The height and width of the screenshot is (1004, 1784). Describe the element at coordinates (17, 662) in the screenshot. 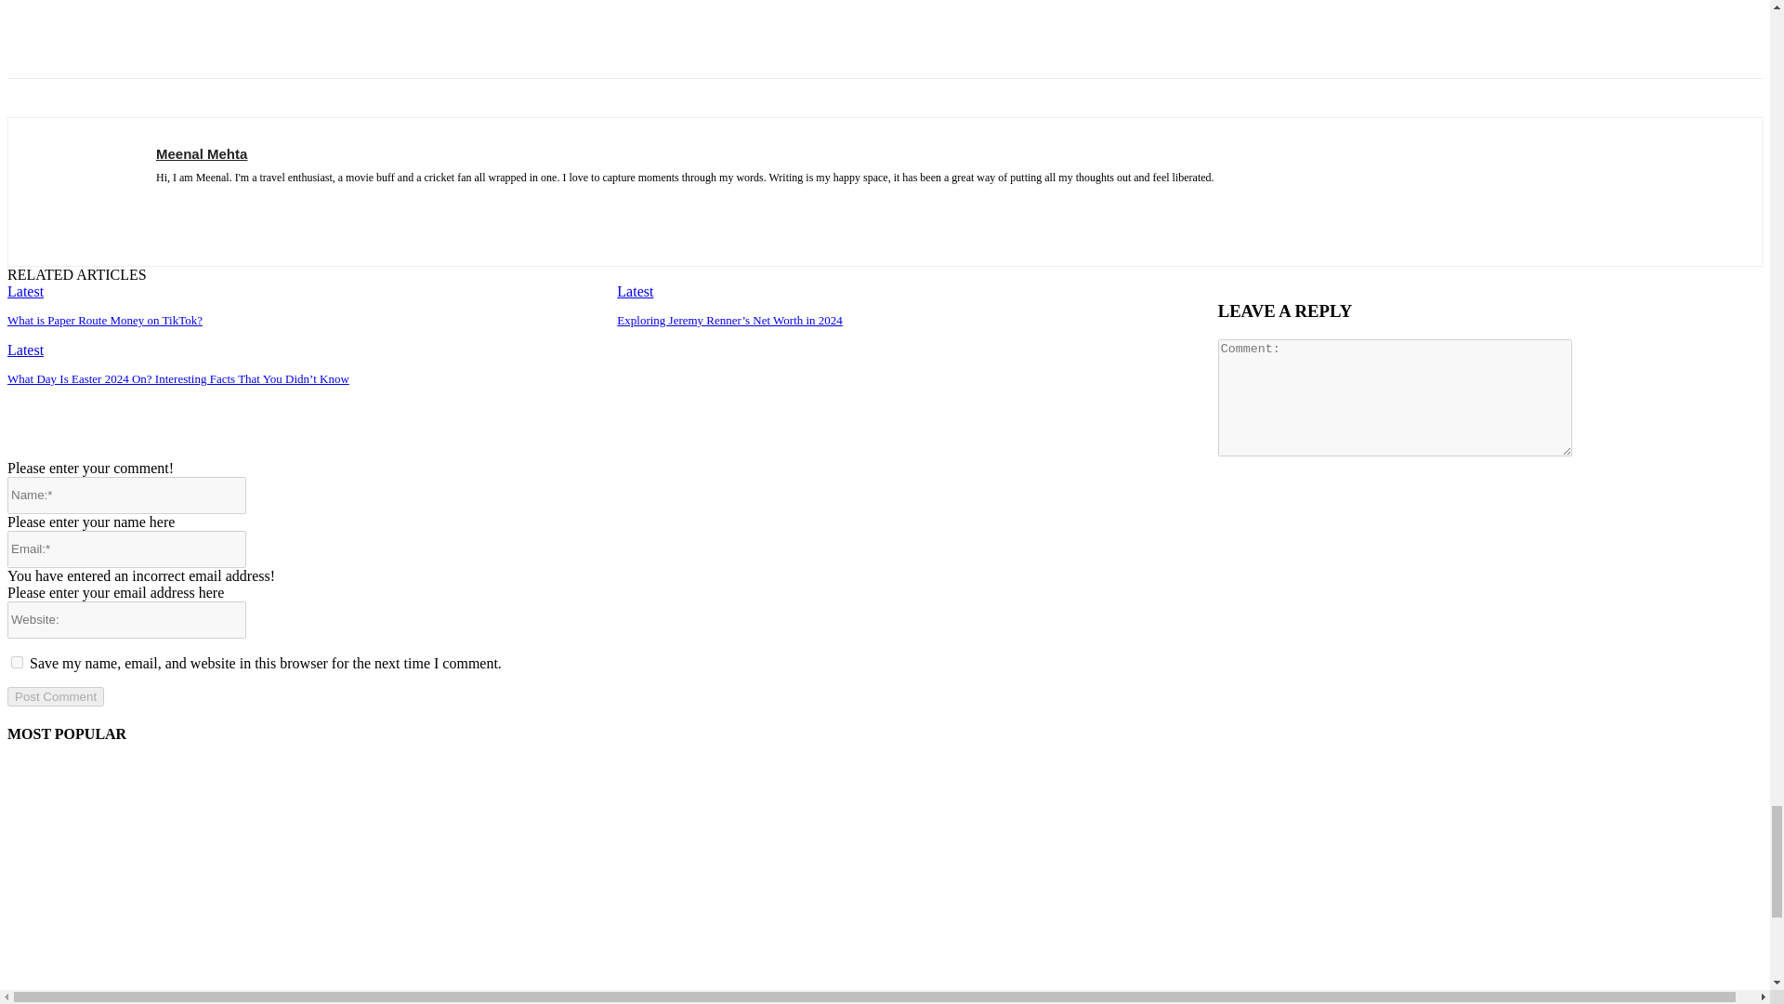

I see `yes` at that location.